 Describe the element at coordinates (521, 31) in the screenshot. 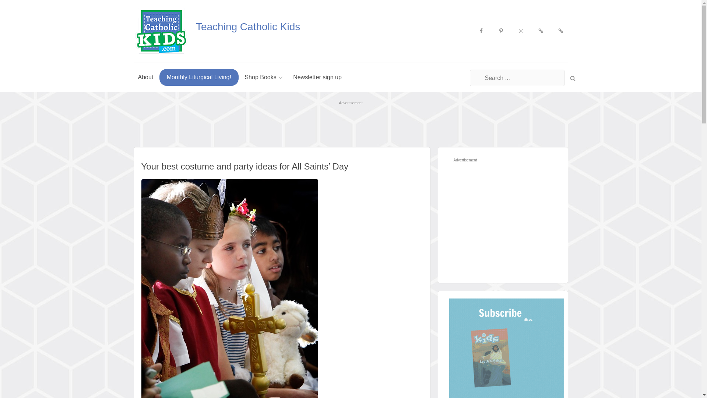

I see `Instagram` at that location.